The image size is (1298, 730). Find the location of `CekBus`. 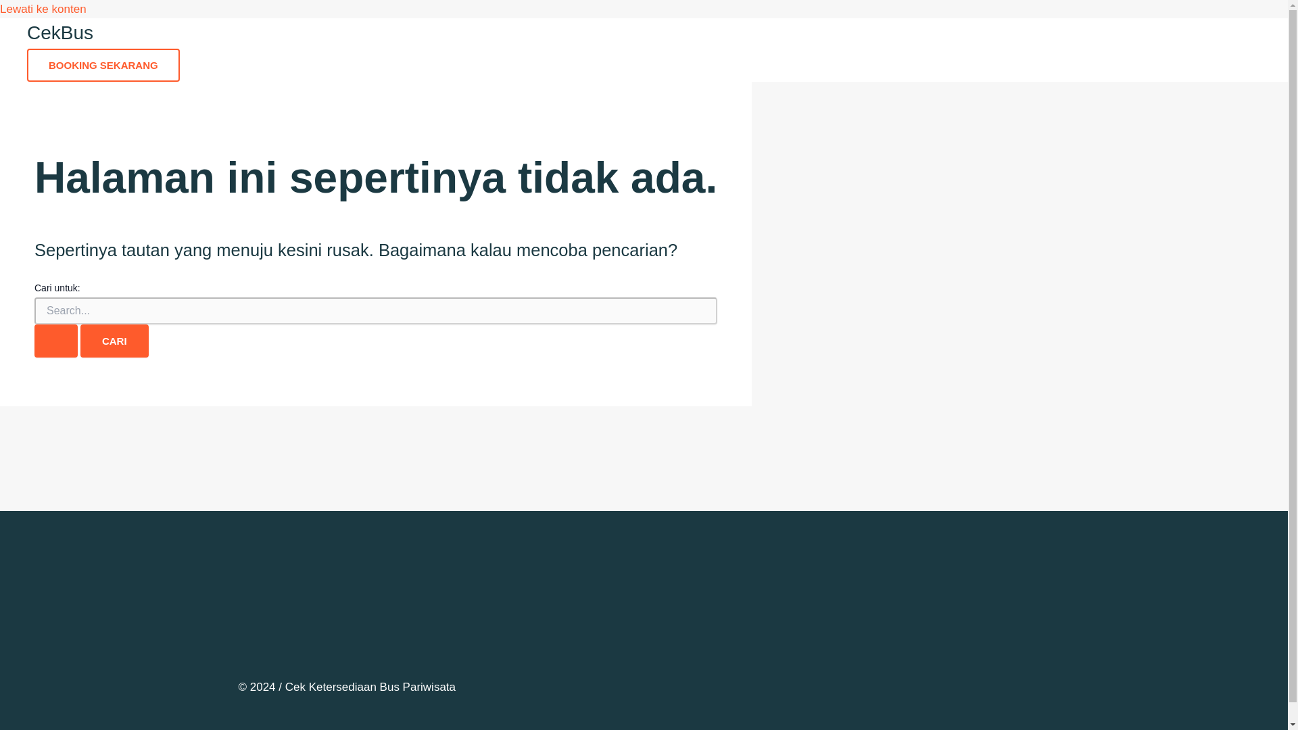

CekBus is located at coordinates (60, 32).